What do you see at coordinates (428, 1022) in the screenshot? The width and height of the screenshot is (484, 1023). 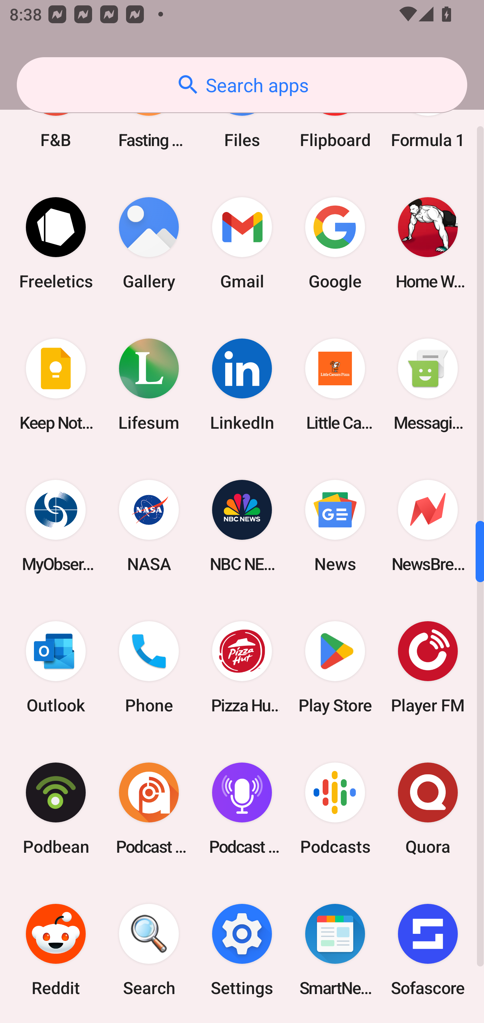 I see `TickTick` at bounding box center [428, 1022].